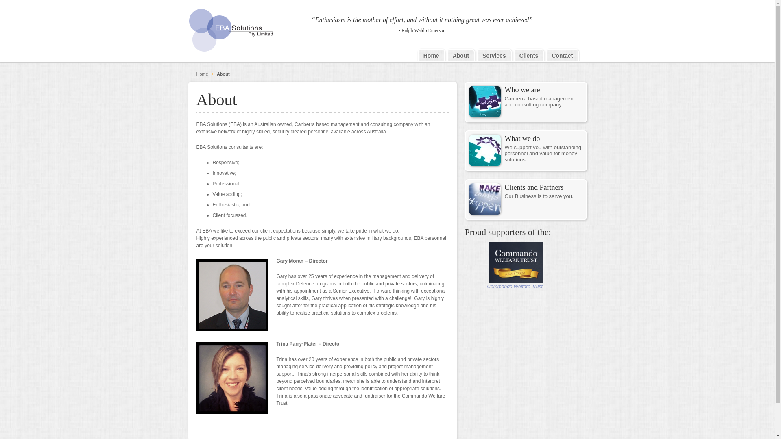 The image size is (781, 439). I want to click on Commando Welfare Trust website, so click(516, 281).